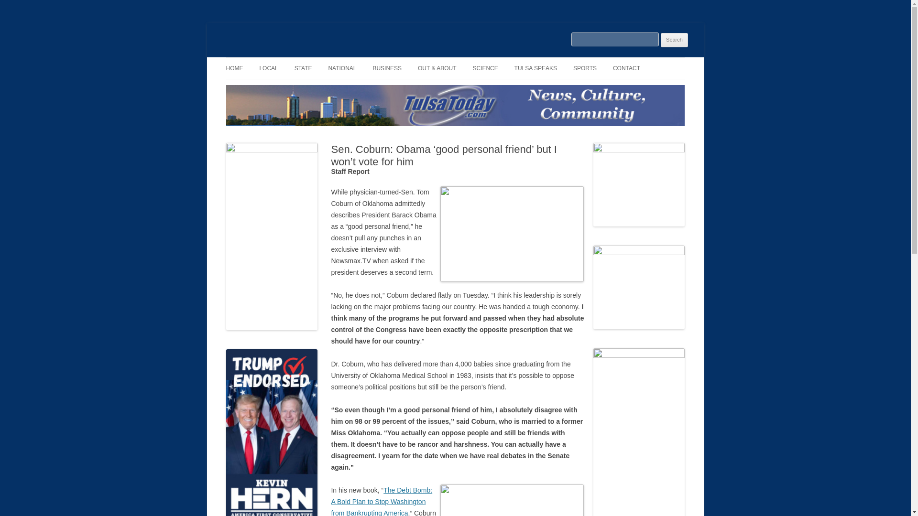  What do you see at coordinates (477, 60) in the screenshot?
I see `Skip to content` at bounding box center [477, 60].